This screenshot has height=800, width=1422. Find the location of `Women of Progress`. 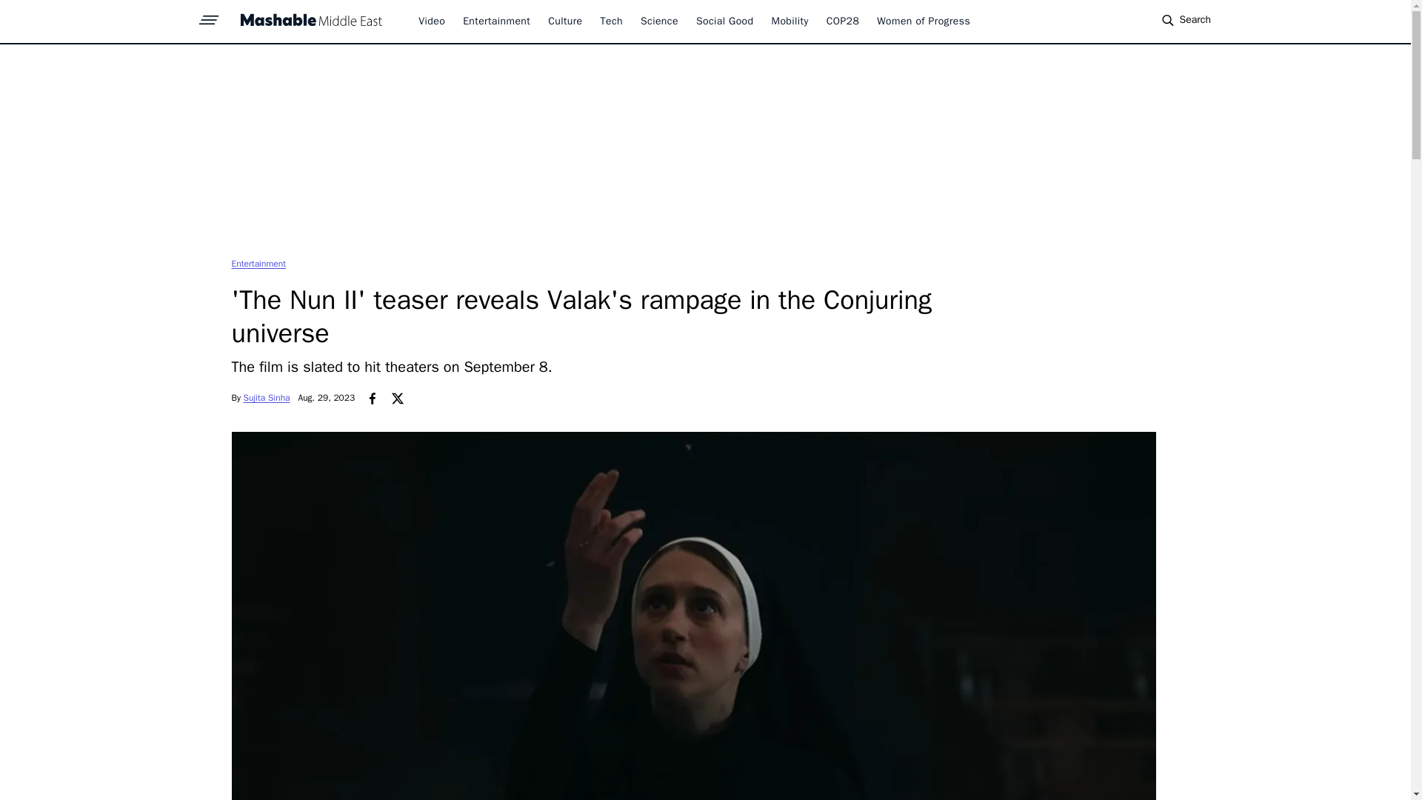

Women of Progress is located at coordinates (923, 21).